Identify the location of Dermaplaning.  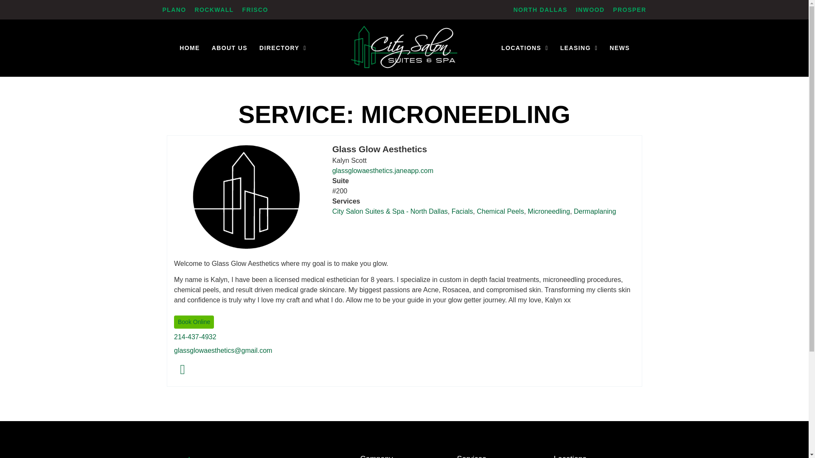
(595, 212).